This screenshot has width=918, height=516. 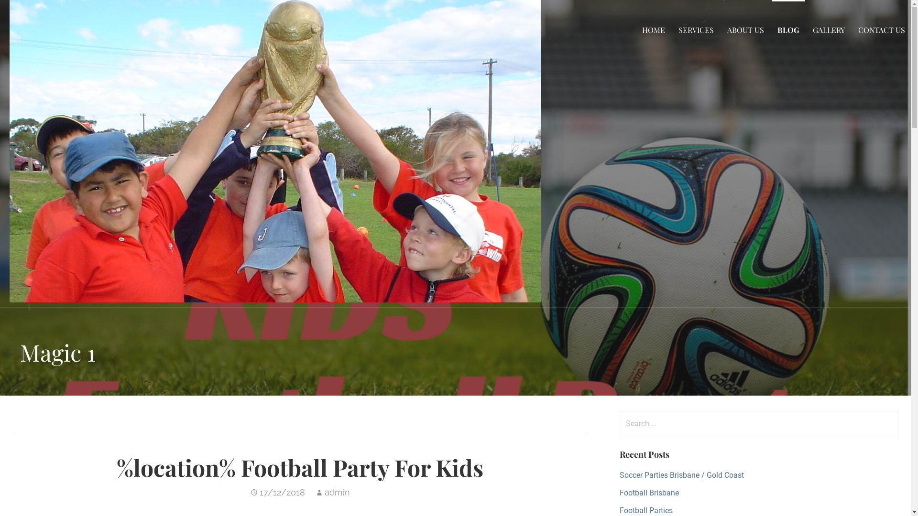 I want to click on Football Parties, so click(x=646, y=510).